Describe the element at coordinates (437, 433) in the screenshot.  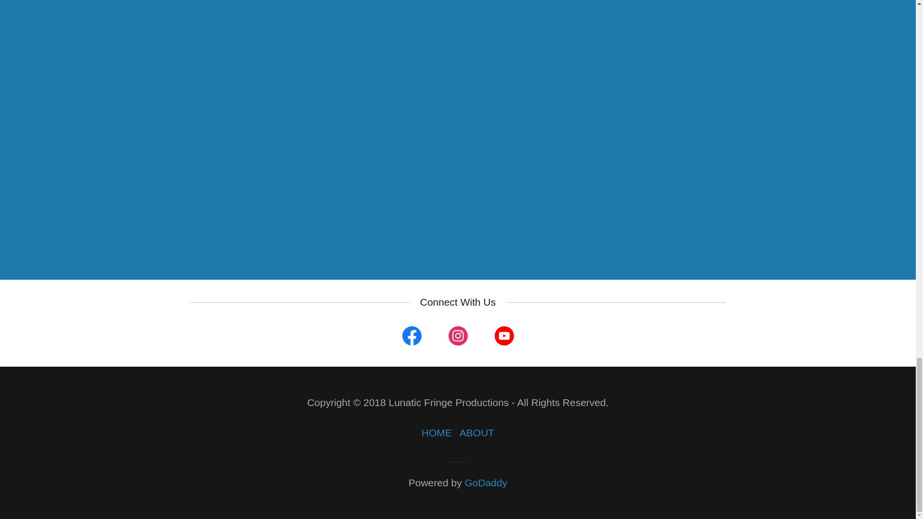
I see `HOME` at that location.